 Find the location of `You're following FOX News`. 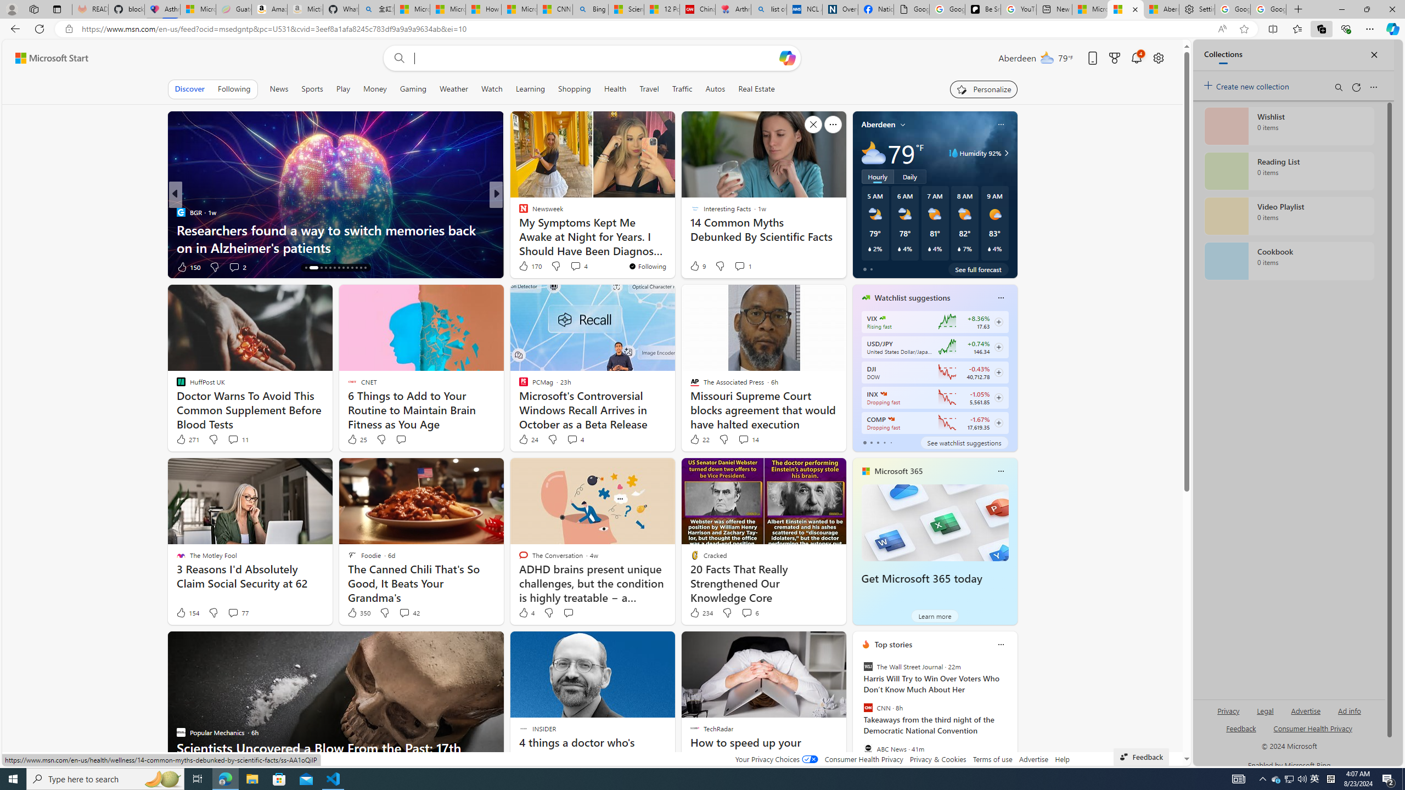

You're following FOX News is located at coordinates (811, 269).